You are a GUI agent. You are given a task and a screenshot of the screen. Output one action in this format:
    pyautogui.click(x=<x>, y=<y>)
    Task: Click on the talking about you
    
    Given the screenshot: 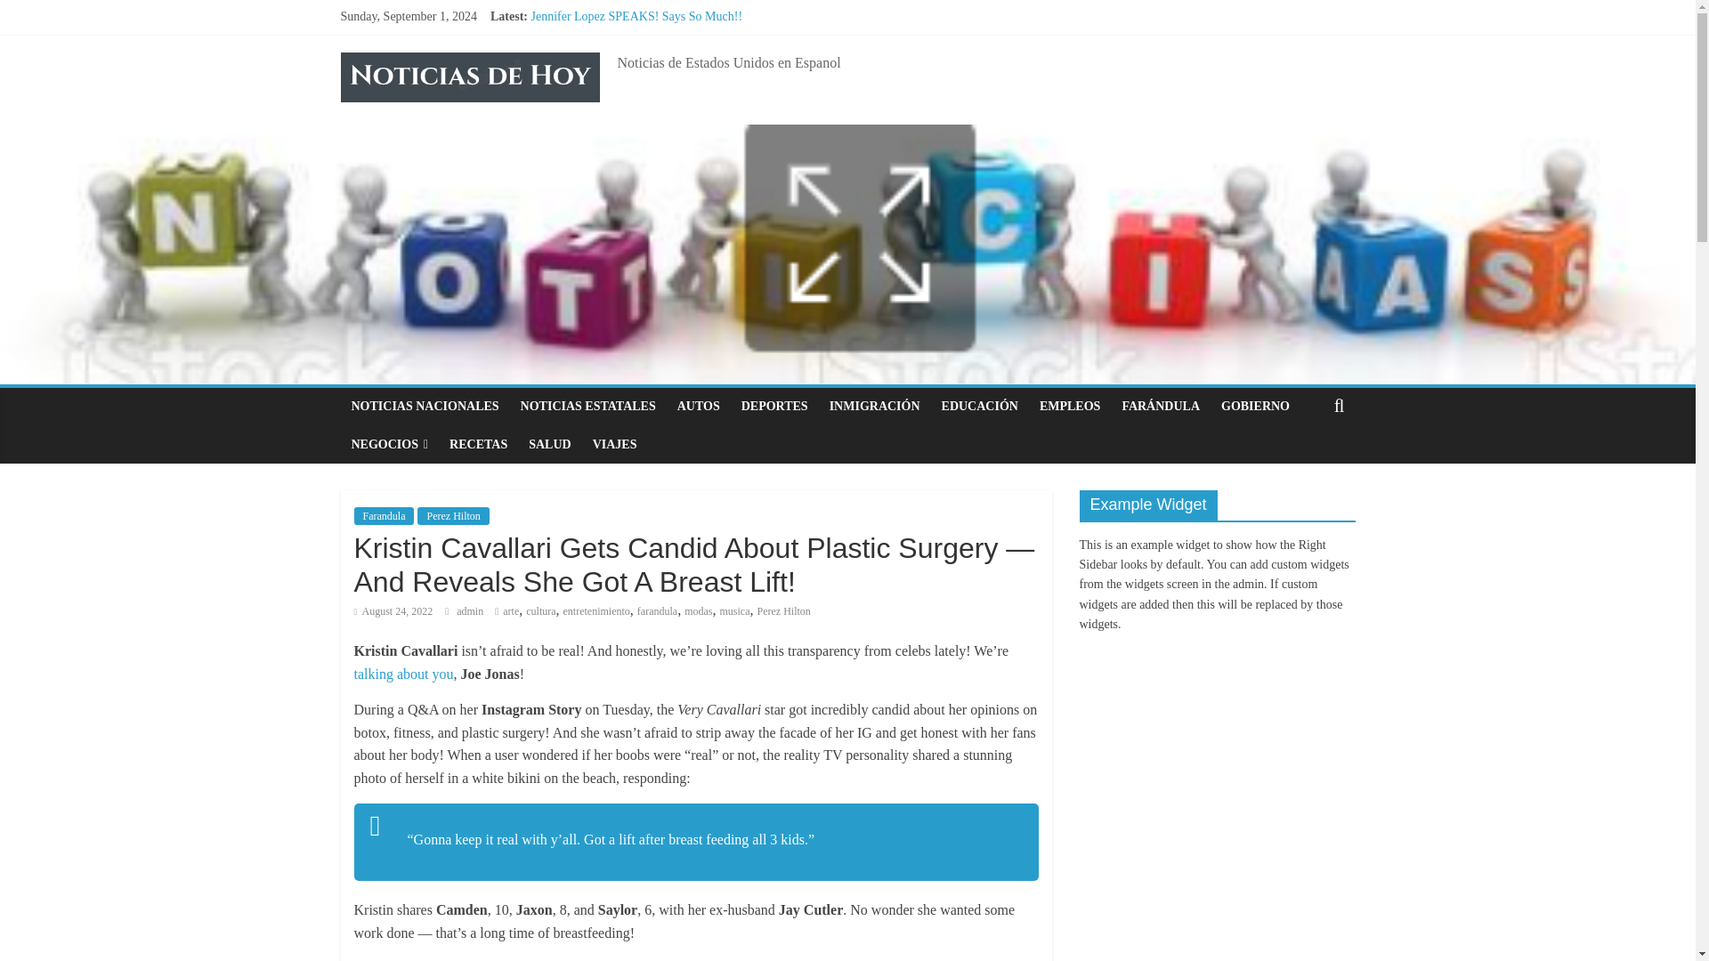 What is the action you would take?
    pyautogui.click(x=404, y=674)
    